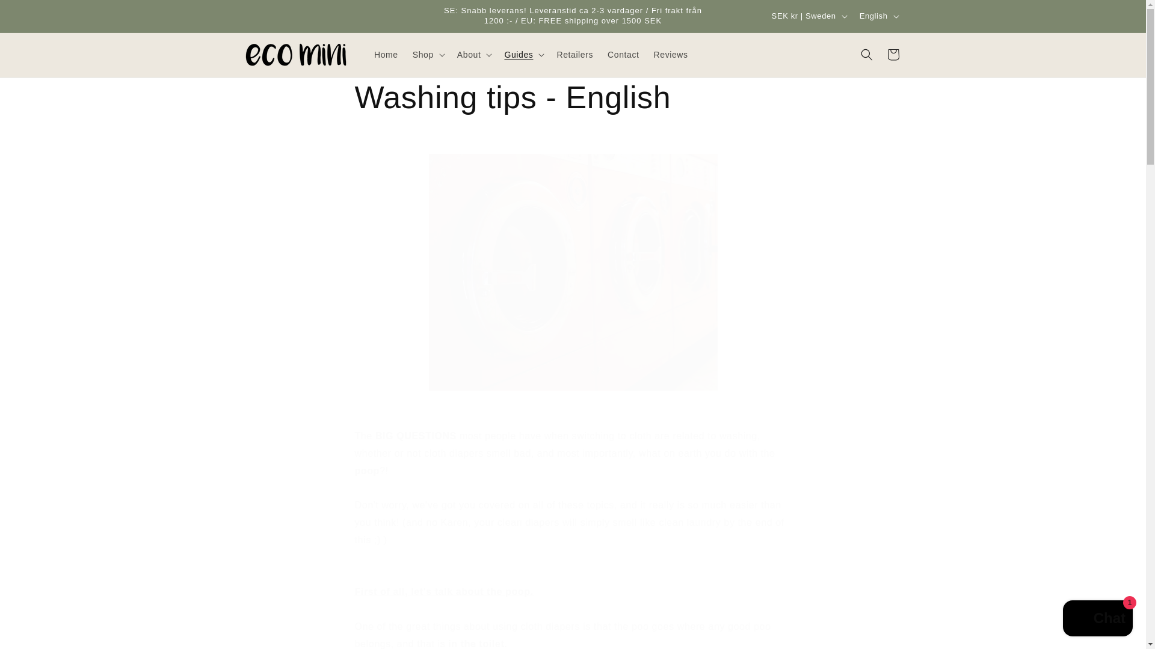  I want to click on Washing tips - English, so click(573, 97).